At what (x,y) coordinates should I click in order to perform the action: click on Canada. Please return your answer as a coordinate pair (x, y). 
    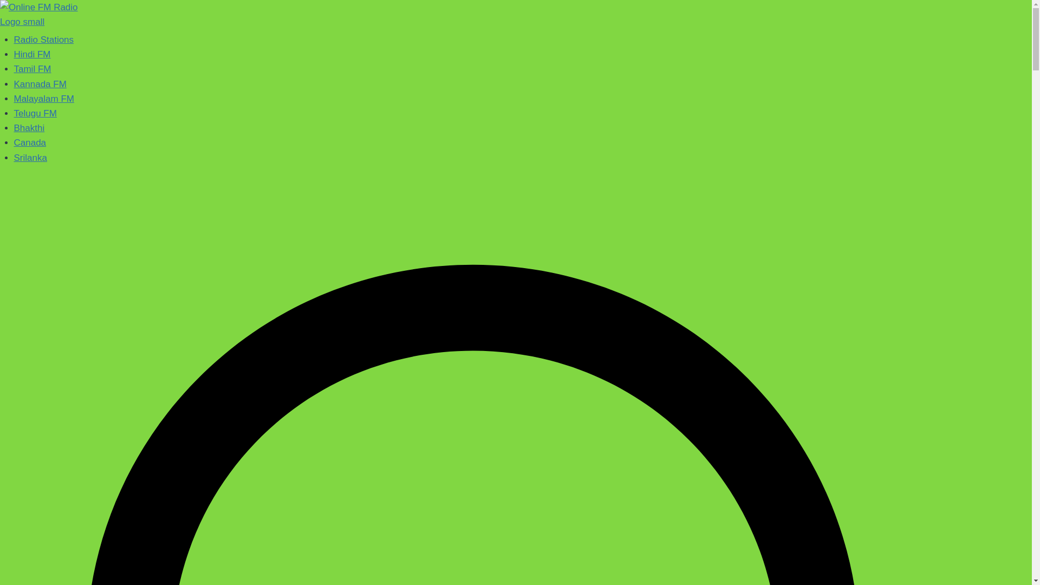
    Looking at the image, I should click on (30, 142).